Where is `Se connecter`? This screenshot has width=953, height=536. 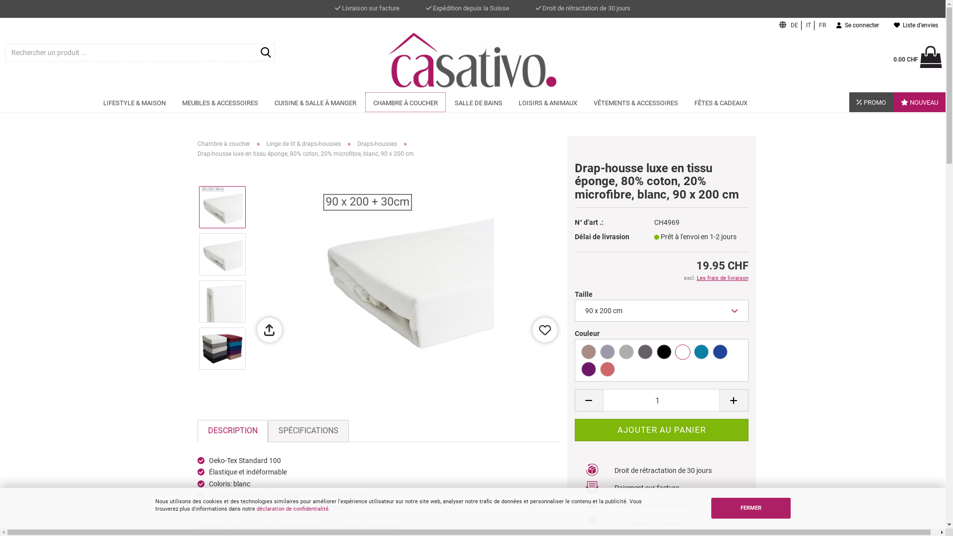
Se connecter is located at coordinates (804, 139).